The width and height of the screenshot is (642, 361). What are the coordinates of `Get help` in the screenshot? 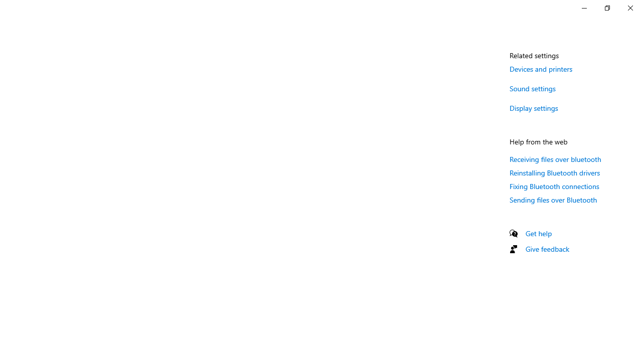 It's located at (539, 233).